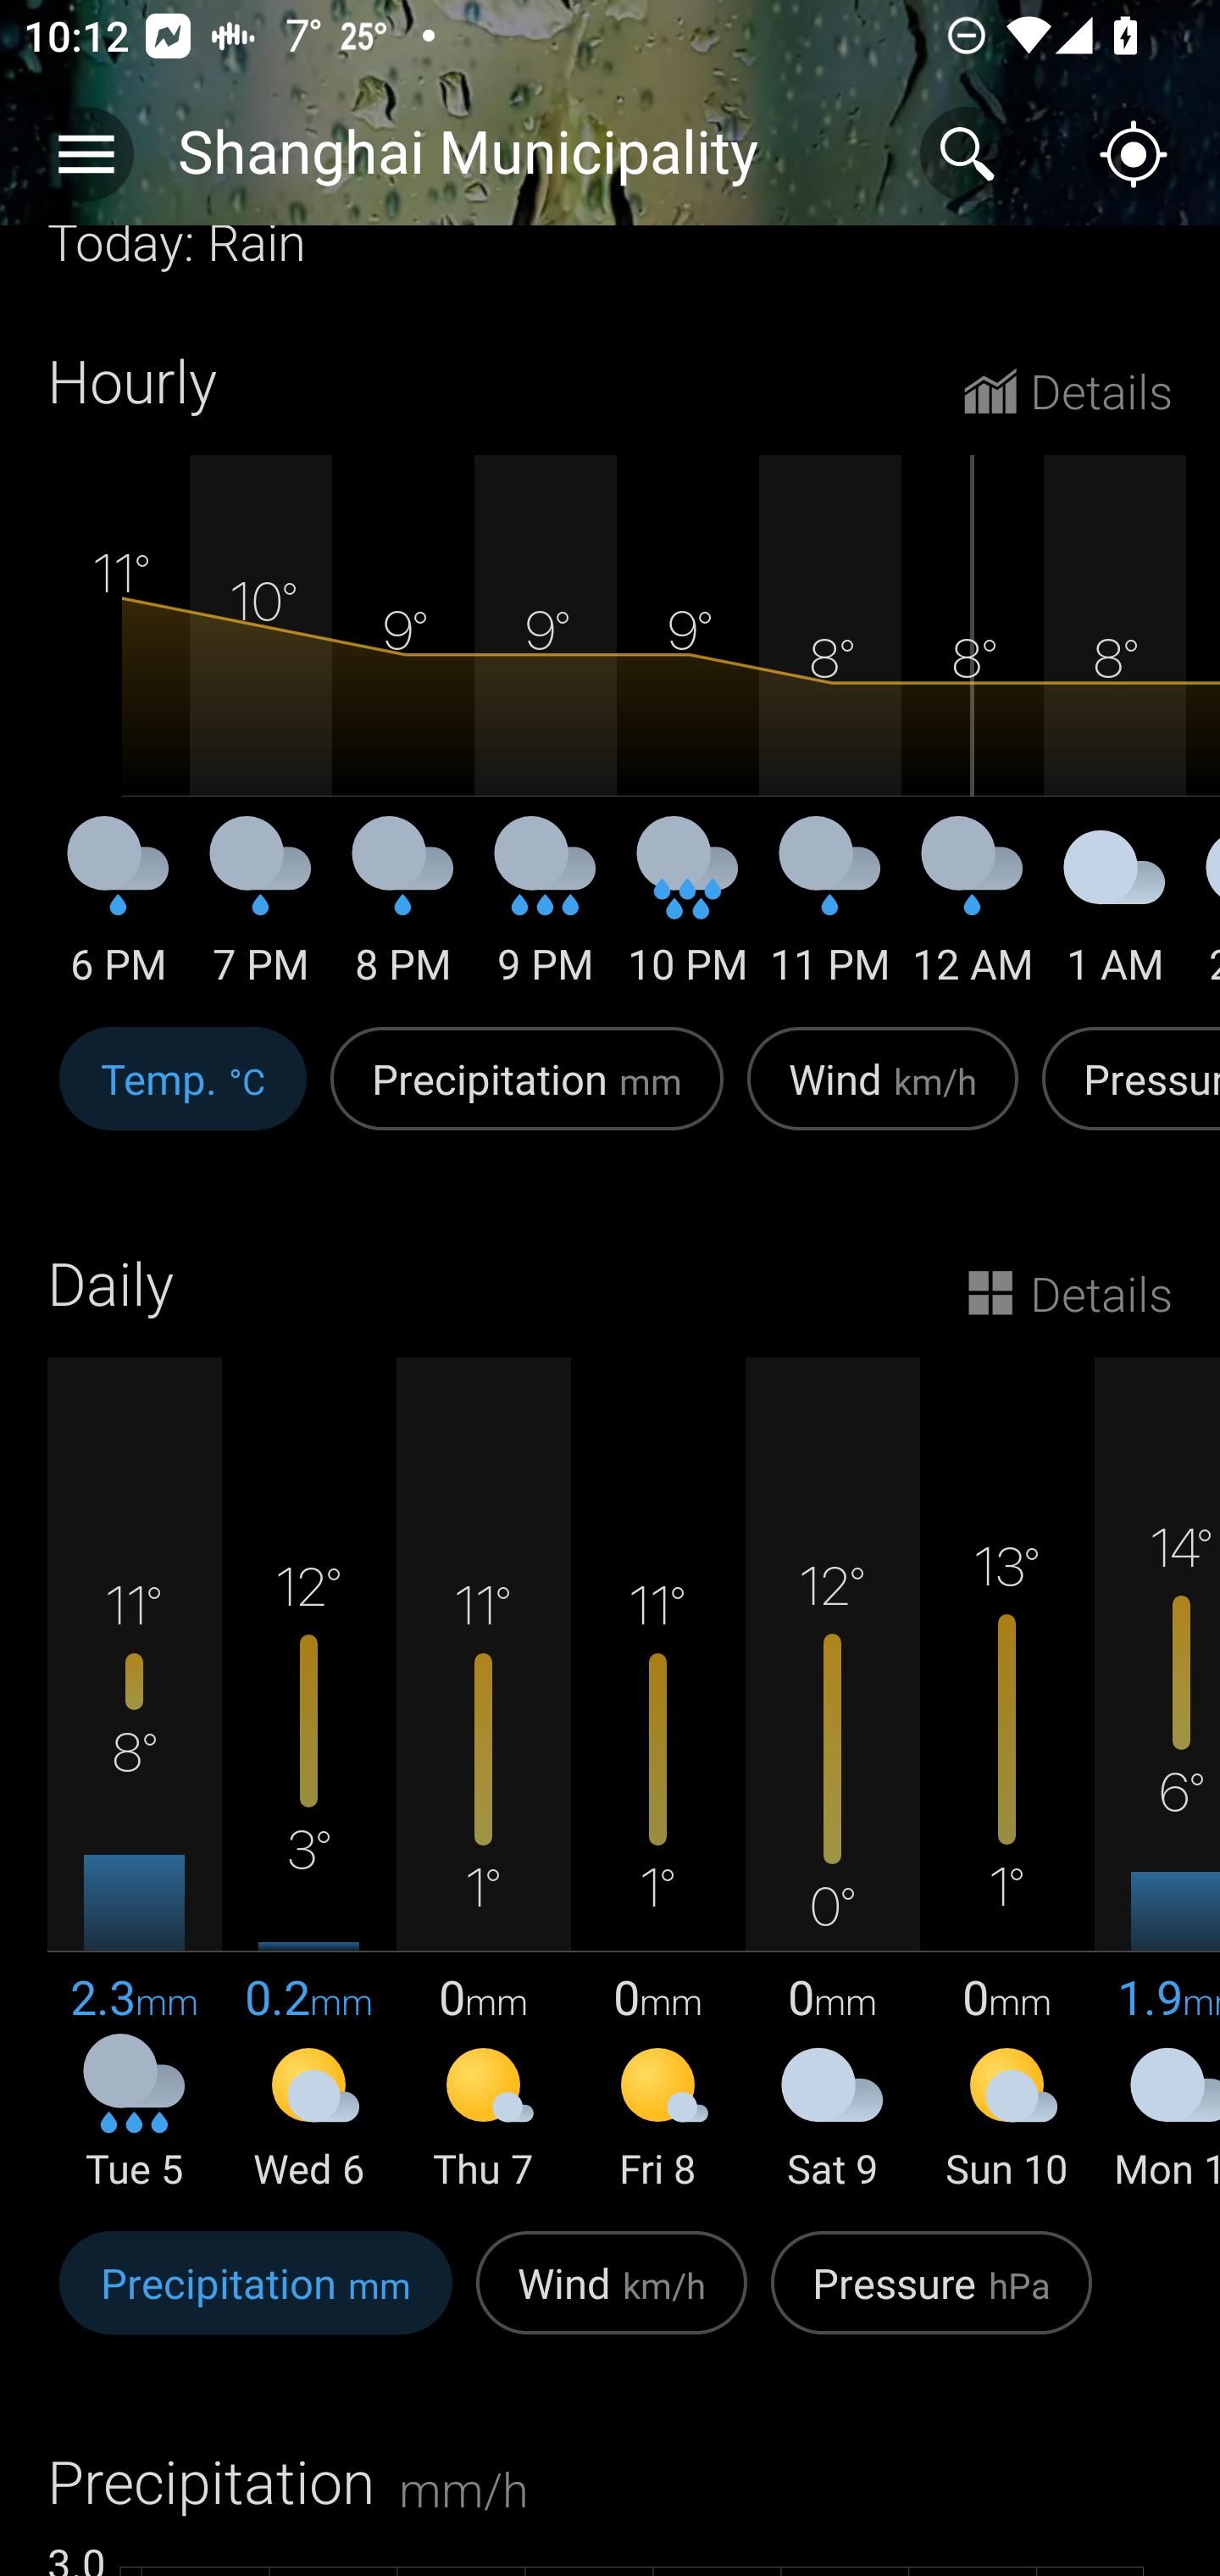  I want to click on Wind km/h, so click(883, 1096).